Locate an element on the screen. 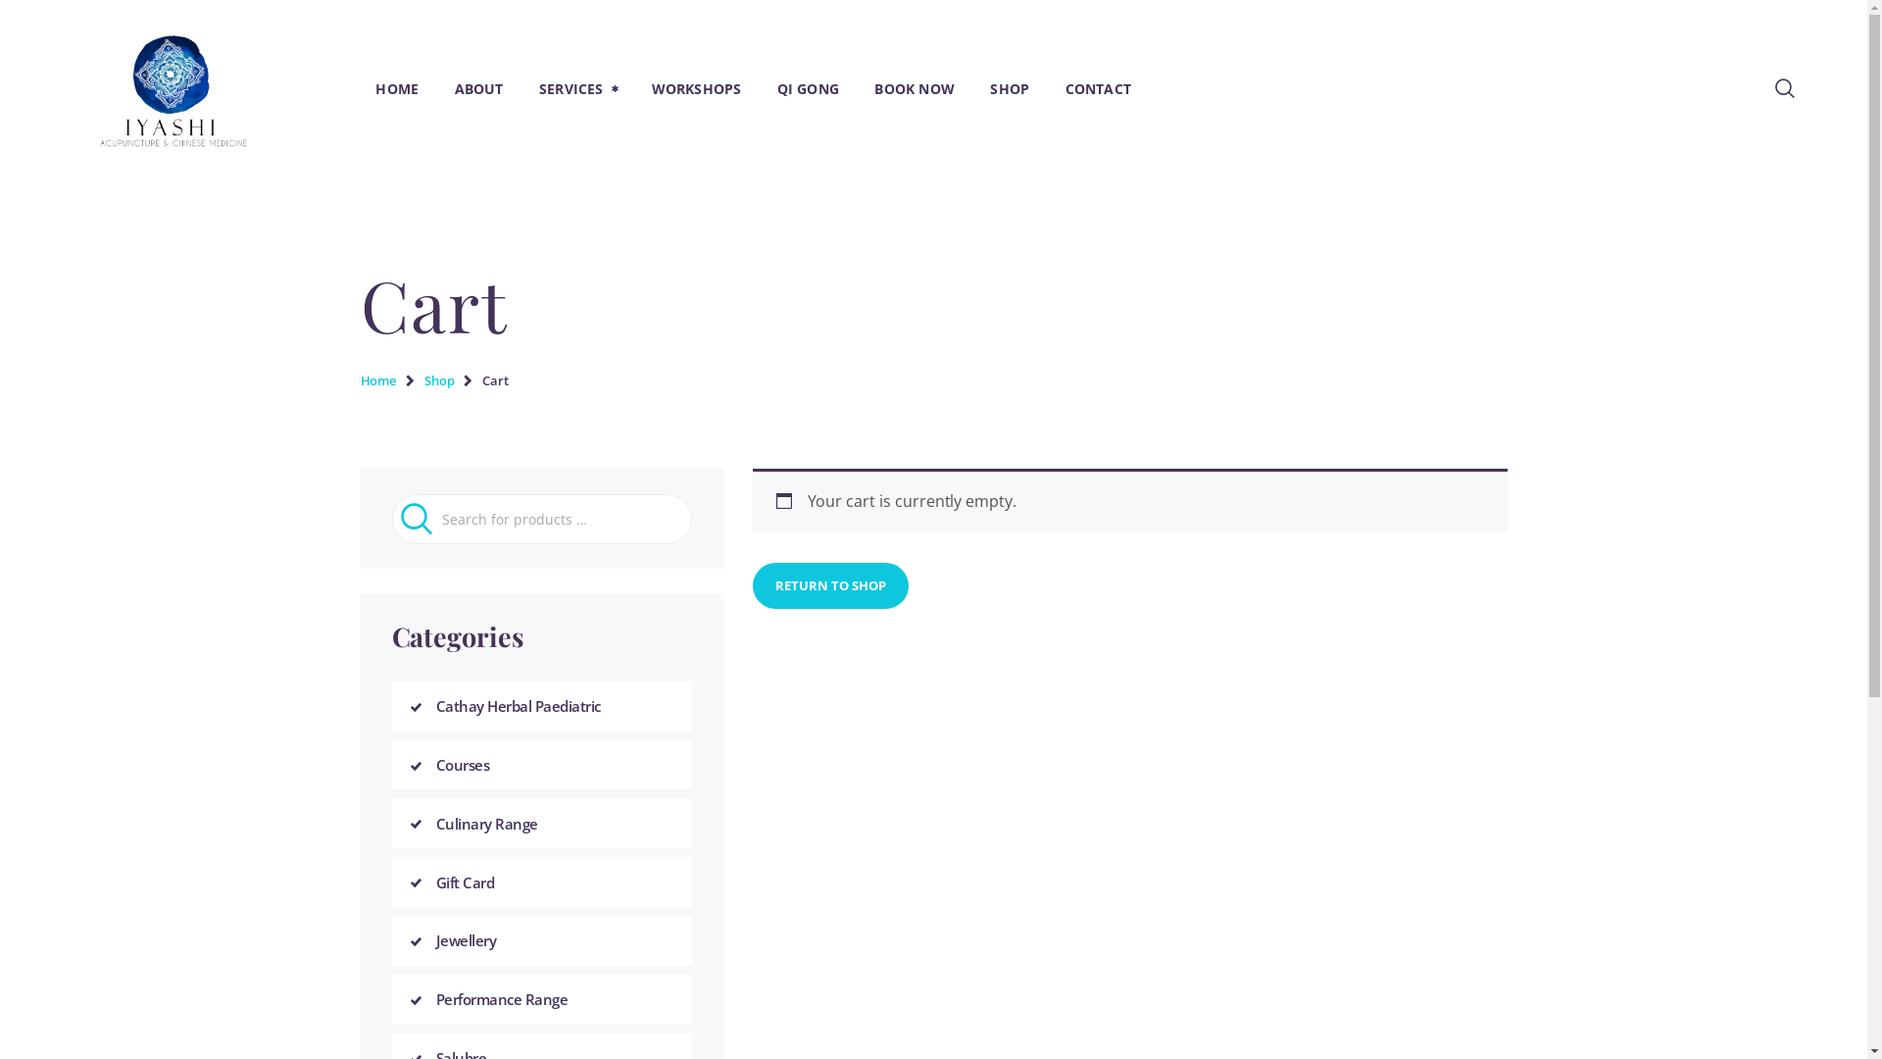 This screenshot has height=1059, width=1882. Culinary Range is located at coordinates (486, 824).